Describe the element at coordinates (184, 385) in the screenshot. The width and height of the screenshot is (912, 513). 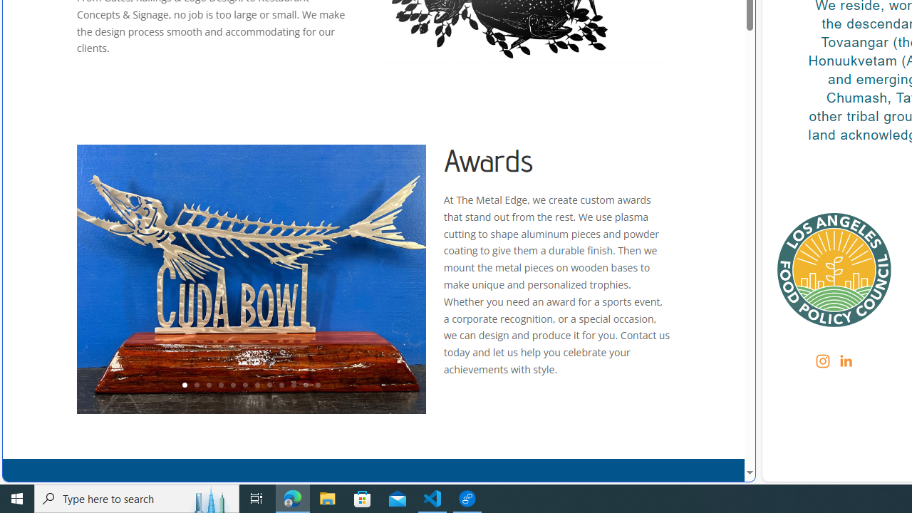
I see `1` at that location.